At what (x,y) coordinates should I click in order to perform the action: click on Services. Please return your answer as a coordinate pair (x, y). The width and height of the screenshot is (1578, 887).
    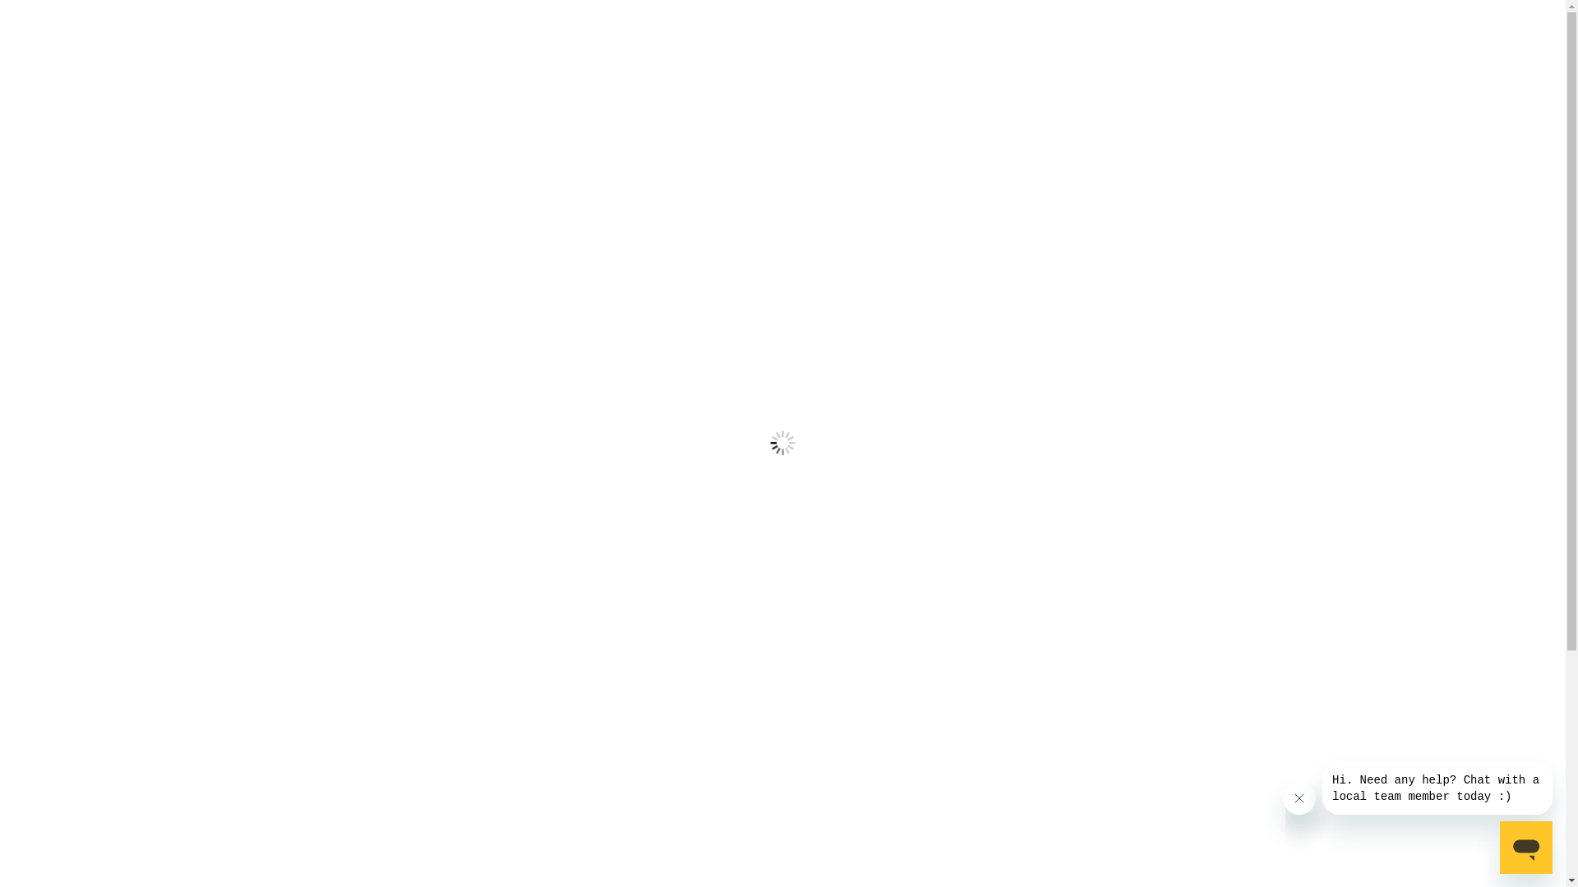
    Looking at the image, I should click on (625, 798).